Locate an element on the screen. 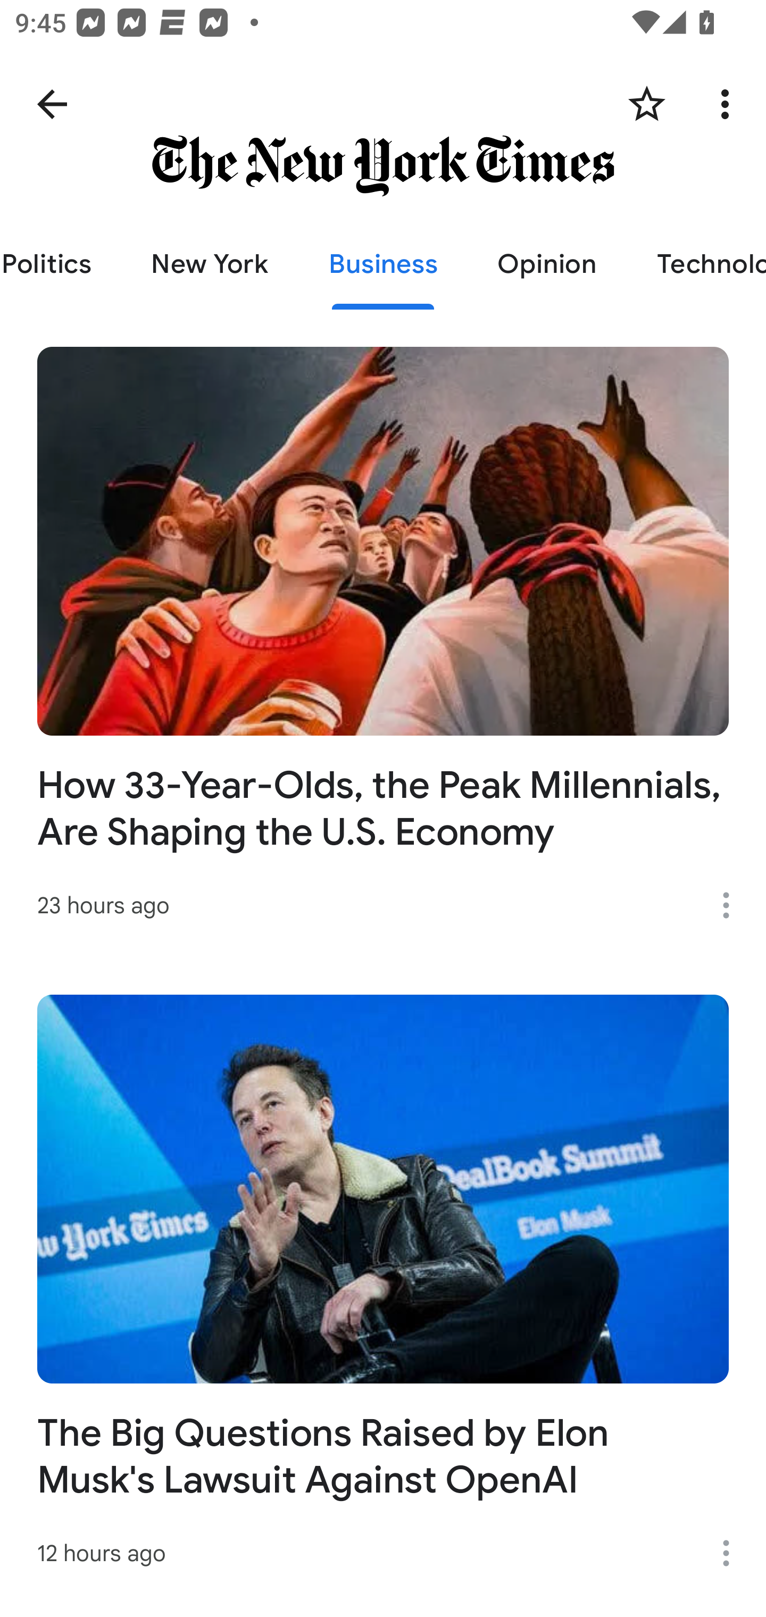  Navigate up is located at coordinates (52, 104).